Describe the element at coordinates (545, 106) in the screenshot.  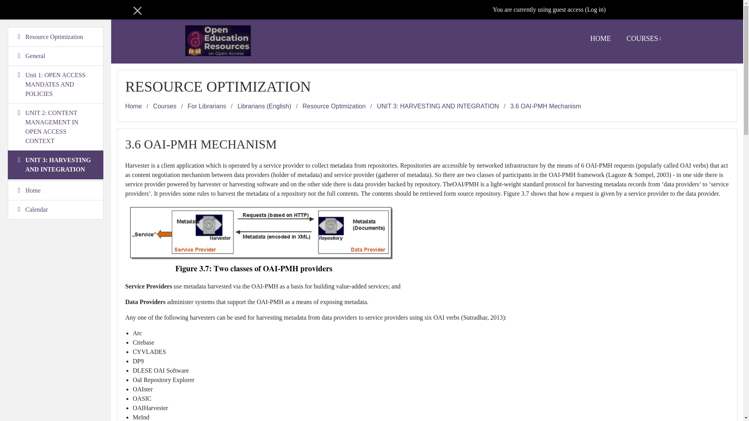
I see `Page` at that location.